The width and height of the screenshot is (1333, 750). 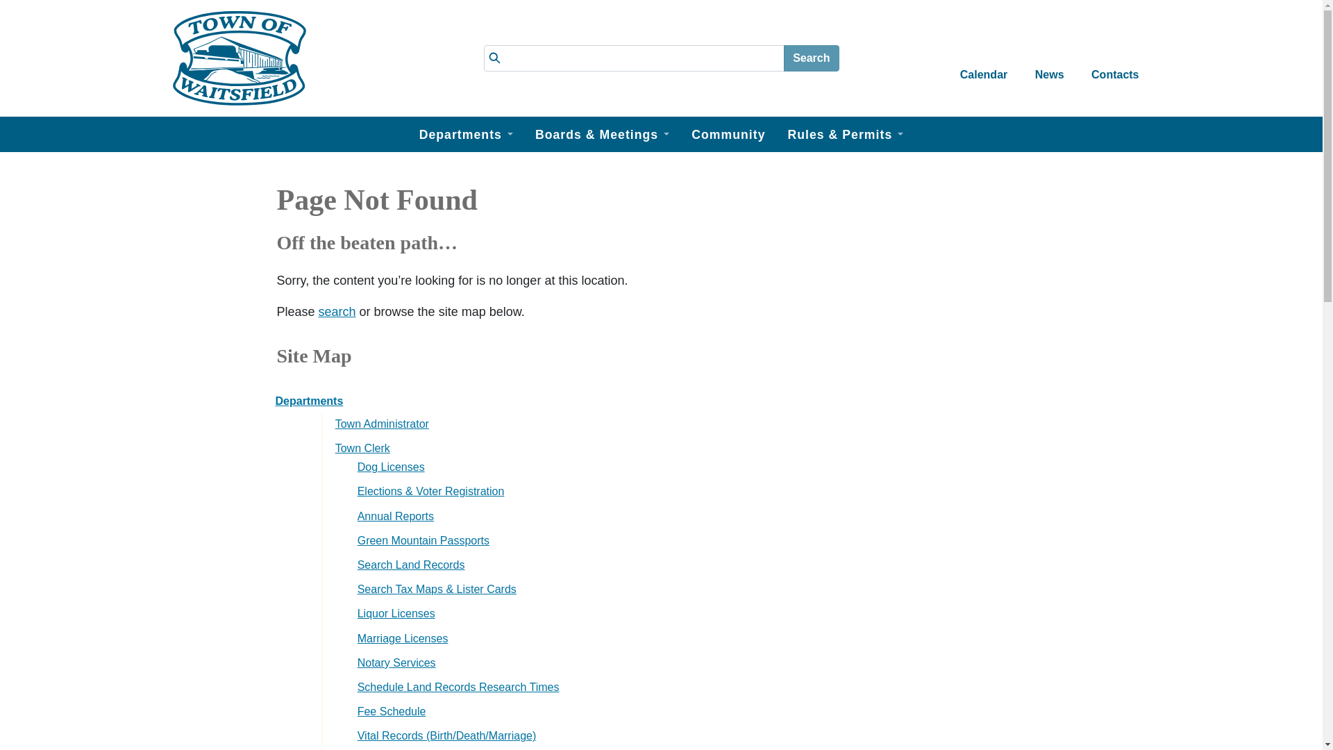 I want to click on Town Clerk, so click(x=689, y=447).